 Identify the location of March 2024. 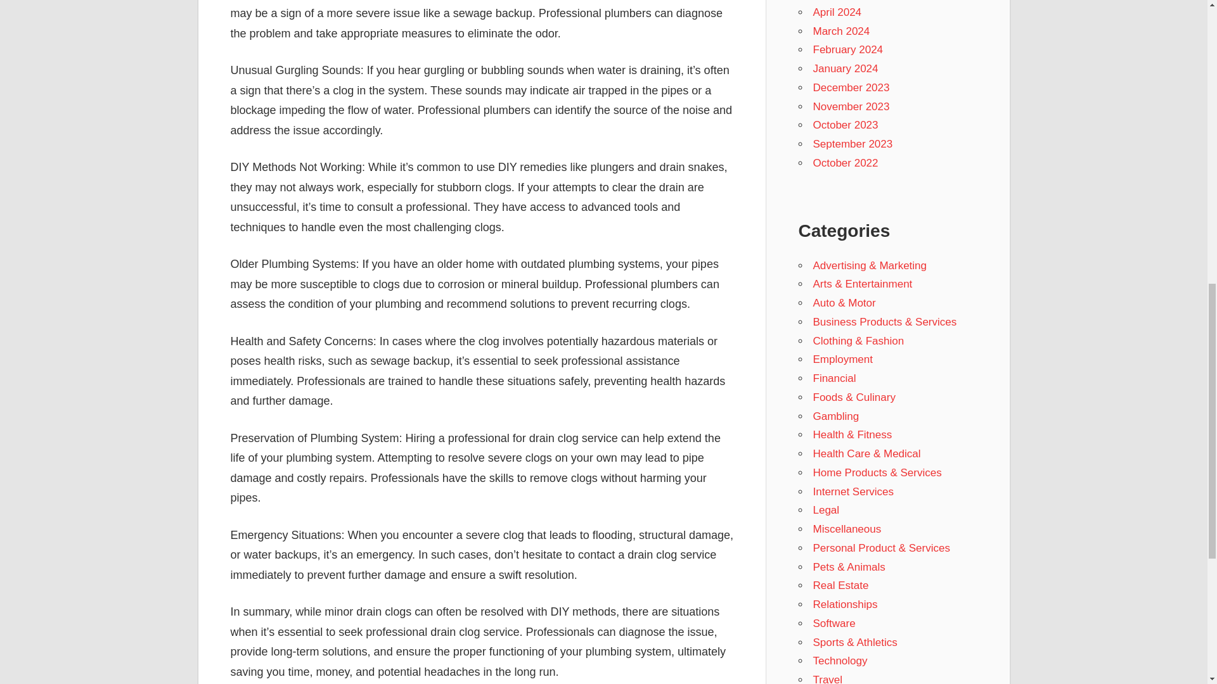
(841, 31).